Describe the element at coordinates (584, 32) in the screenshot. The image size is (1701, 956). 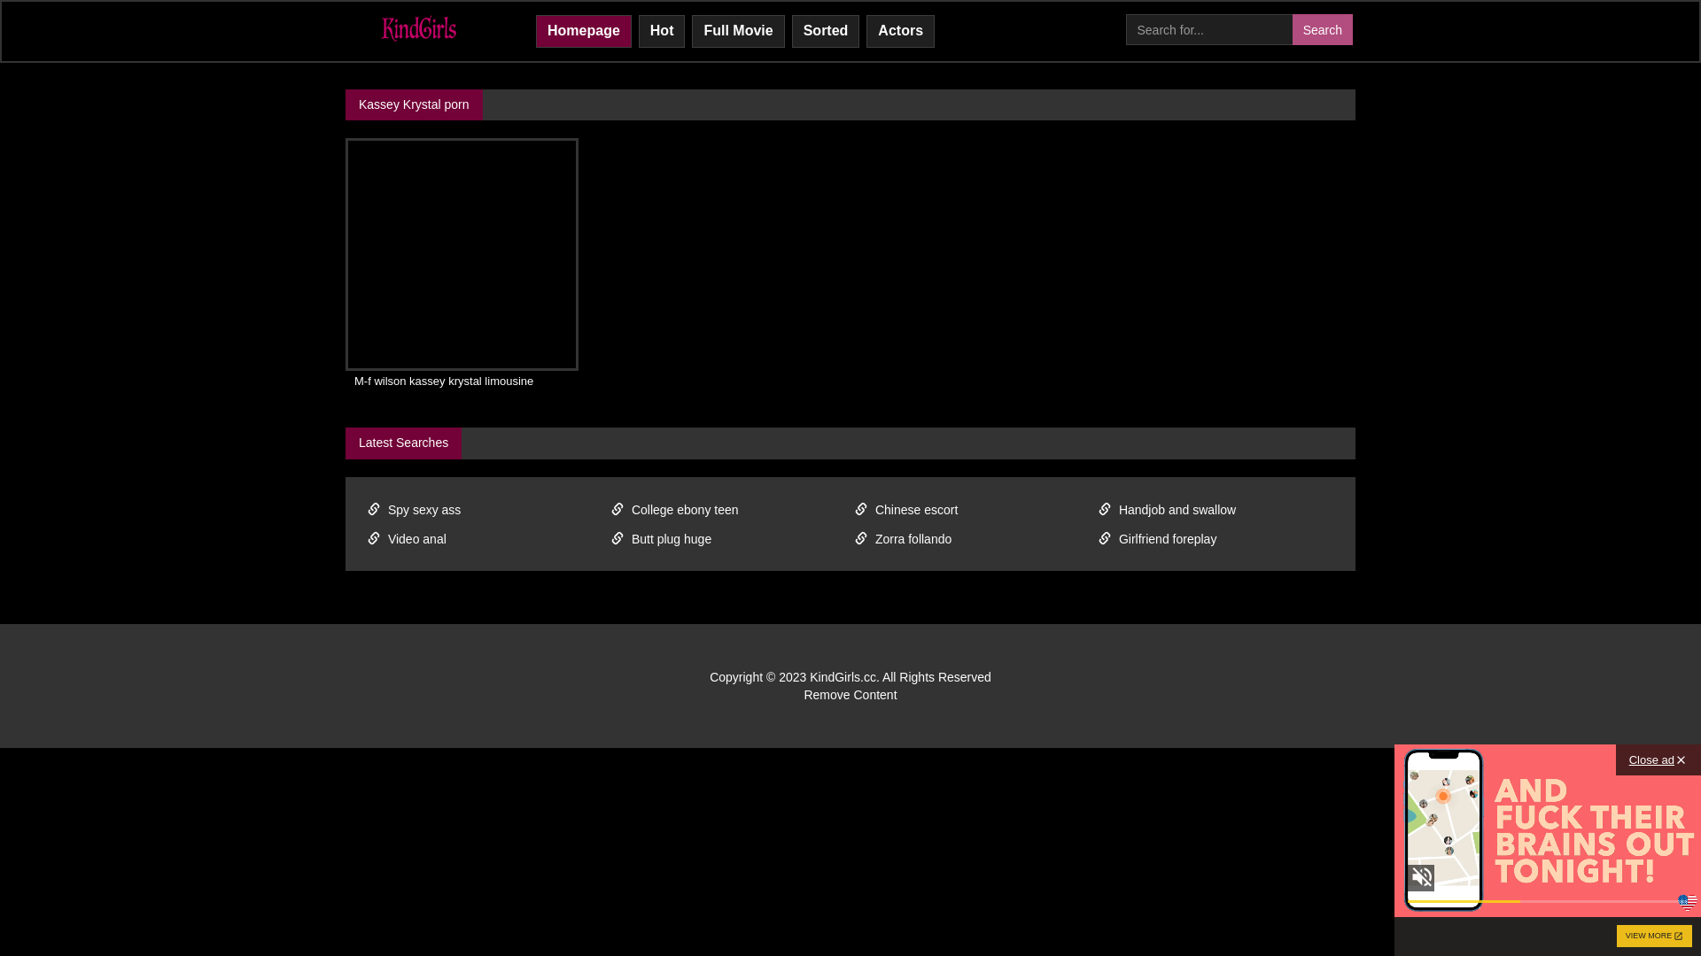
I see `Homepage` at that location.